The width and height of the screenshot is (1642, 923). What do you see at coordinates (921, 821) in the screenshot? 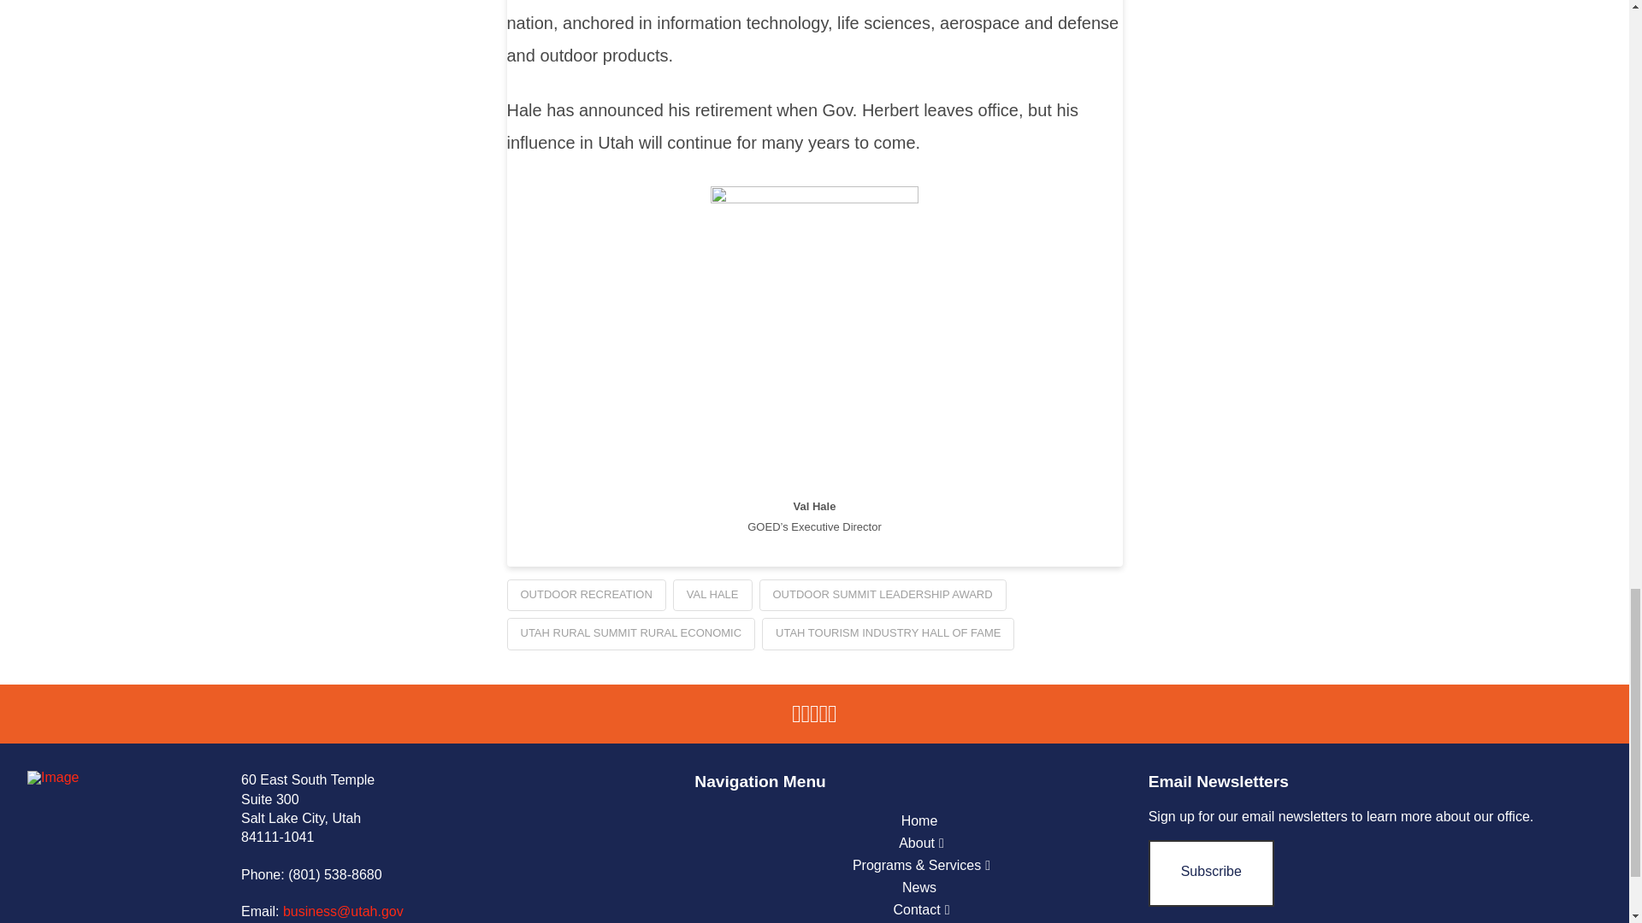
I see `Home` at bounding box center [921, 821].